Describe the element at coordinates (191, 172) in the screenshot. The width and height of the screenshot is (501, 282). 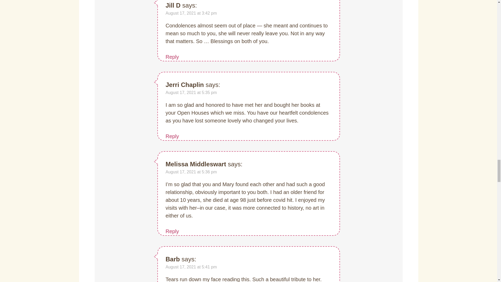
I see `August 17, 2021 at 5:36 pm` at that location.